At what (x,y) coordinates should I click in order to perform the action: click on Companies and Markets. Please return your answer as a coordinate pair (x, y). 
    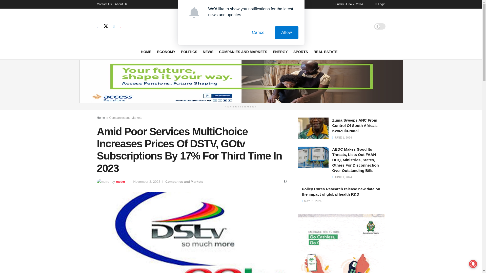
    Looking at the image, I should click on (126, 117).